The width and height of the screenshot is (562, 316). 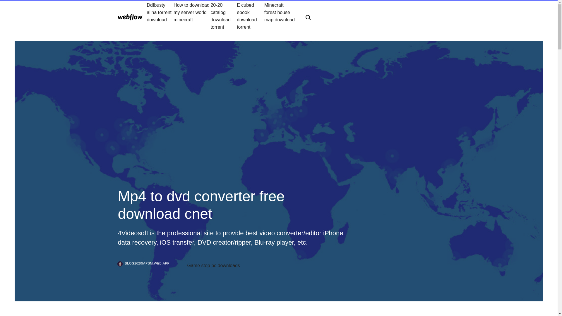 What do you see at coordinates (280, 16) in the screenshot?
I see `Minecraft forest house map download` at bounding box center [280, 16].